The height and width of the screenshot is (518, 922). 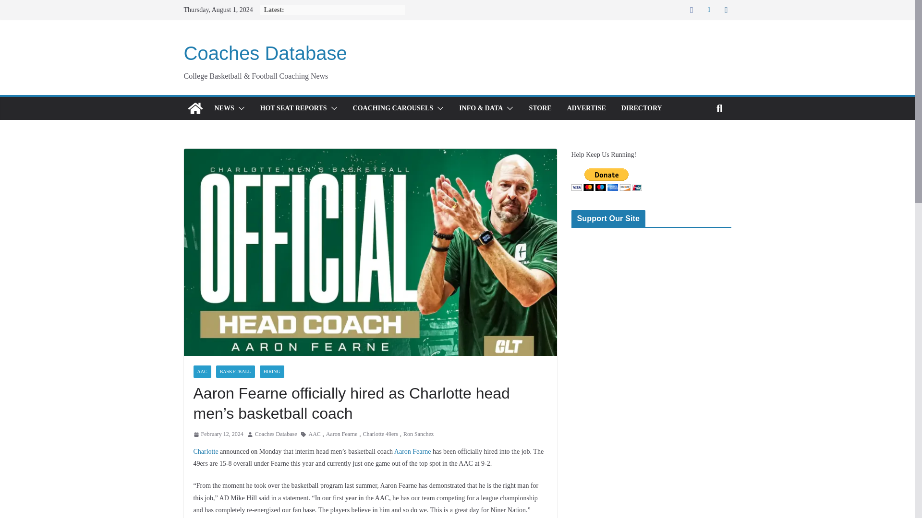 I want to click on Charlotte 49ers, so click(x=380, y=435).